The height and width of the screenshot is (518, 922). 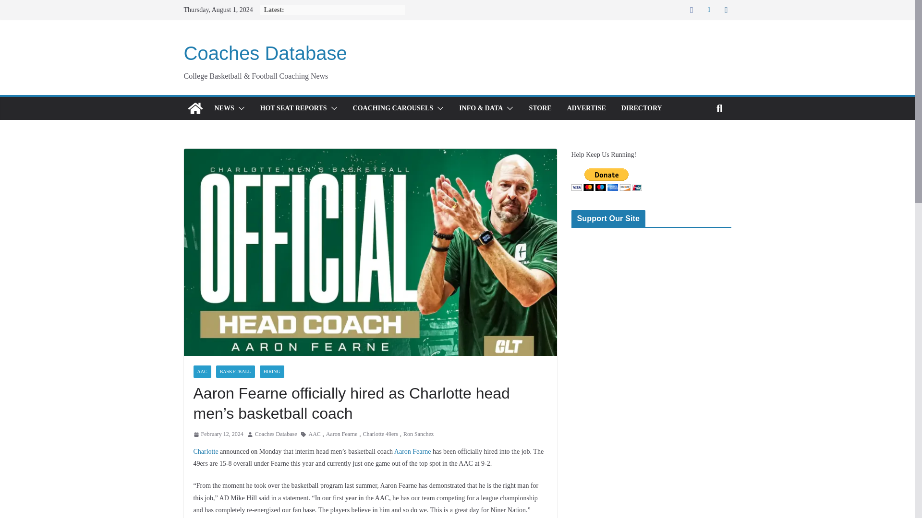 I want to click on Charlotte 49ers, so click(x=380, y=435).